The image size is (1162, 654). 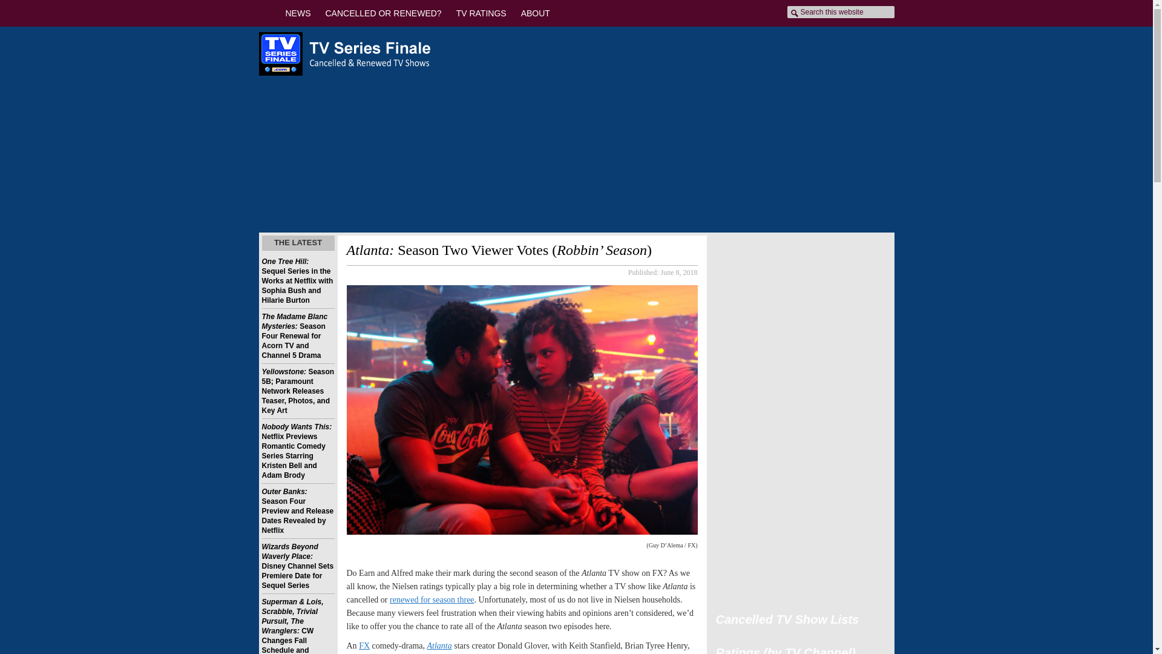 I want to click on FX, so click(x=364, y=646).